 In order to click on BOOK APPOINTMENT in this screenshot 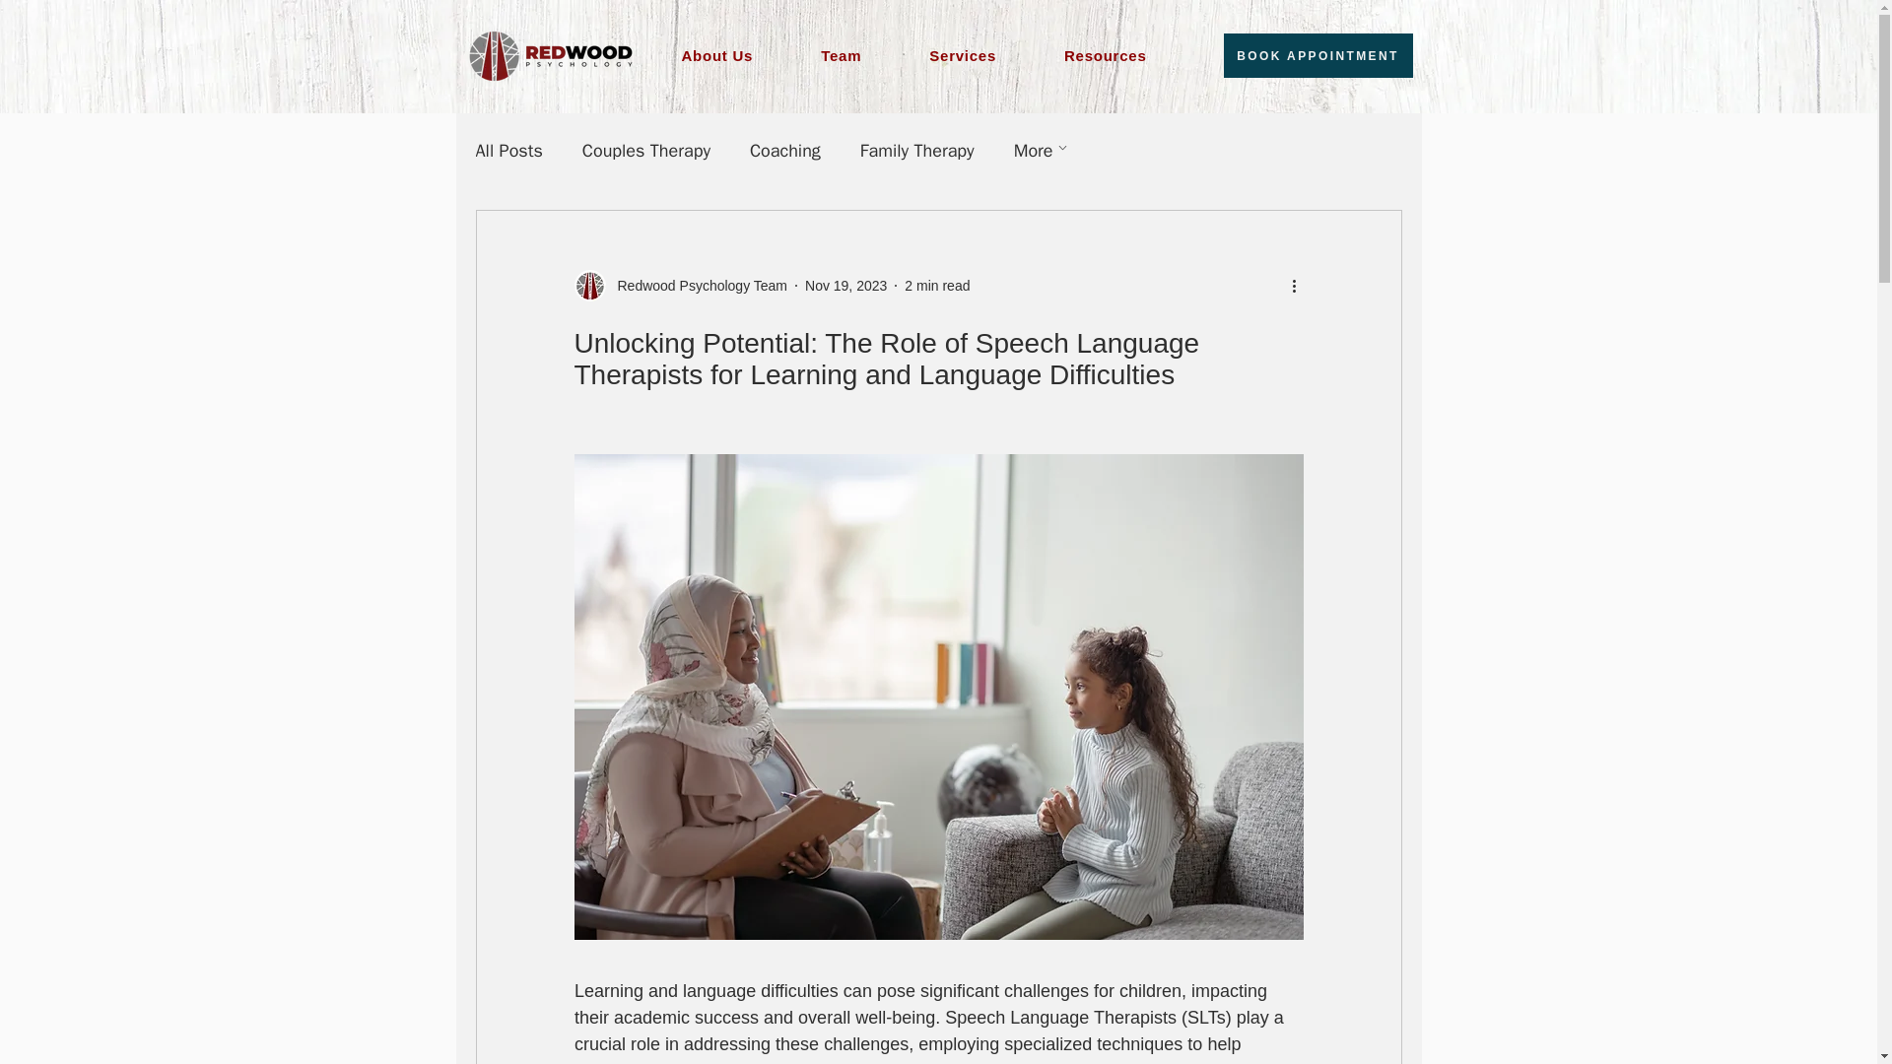, I will do `click(934, 55)`.